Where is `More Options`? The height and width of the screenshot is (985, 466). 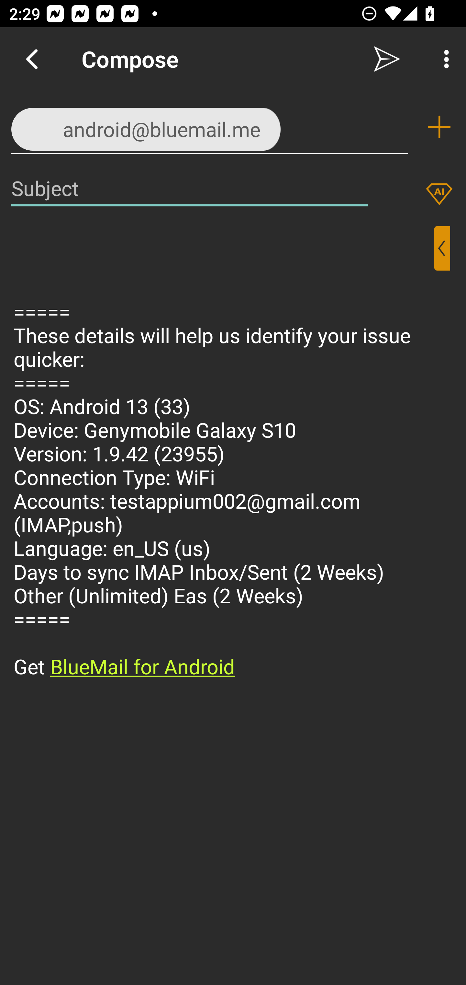
More Options is located at coordinates (443, 59).